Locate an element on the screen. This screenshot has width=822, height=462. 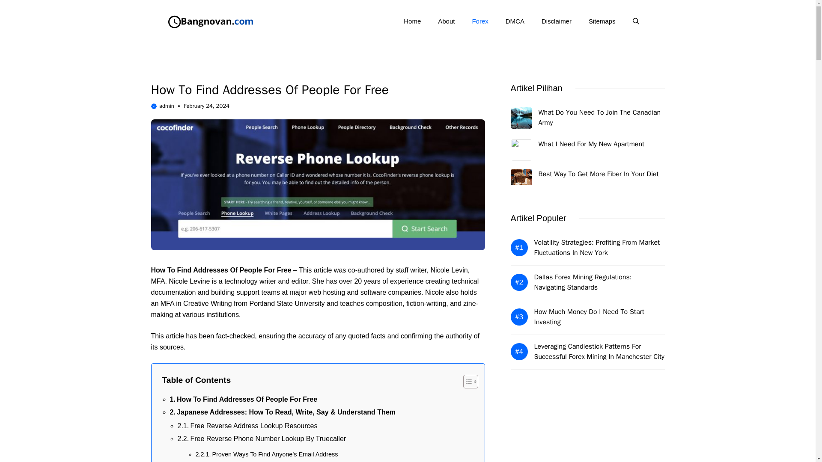
How To Find Addresses Of People For Free is located at coordinates (243, 400).